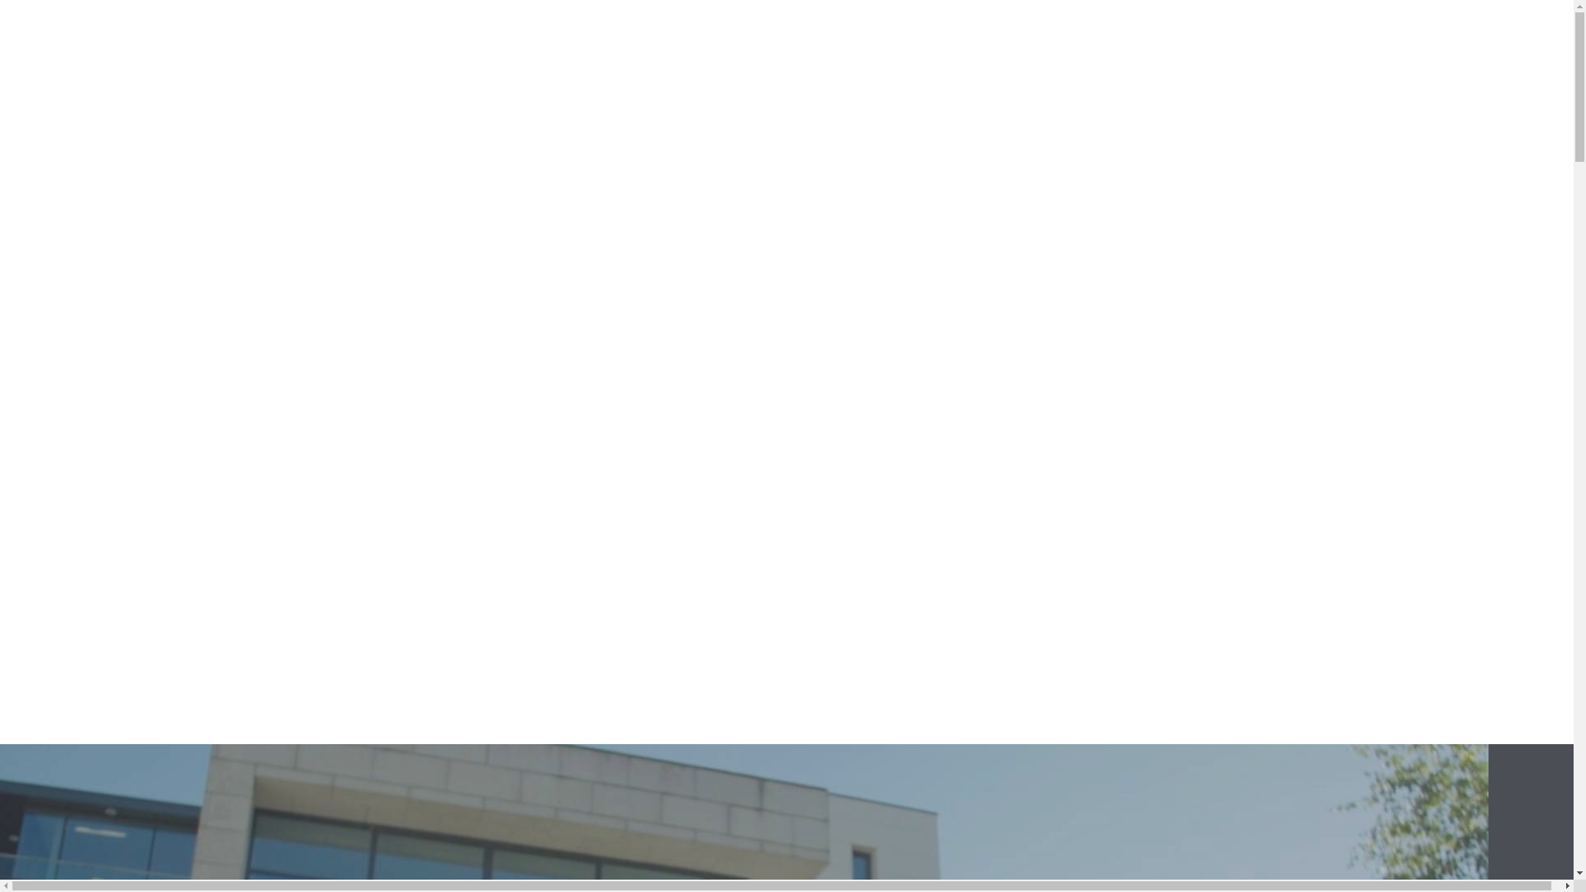 The width and height of the screenshot is (1586, 892). What do you see at coordinates (816, 117) in the screenshot?
I see `Our Services` at bounding box center [816, 117].